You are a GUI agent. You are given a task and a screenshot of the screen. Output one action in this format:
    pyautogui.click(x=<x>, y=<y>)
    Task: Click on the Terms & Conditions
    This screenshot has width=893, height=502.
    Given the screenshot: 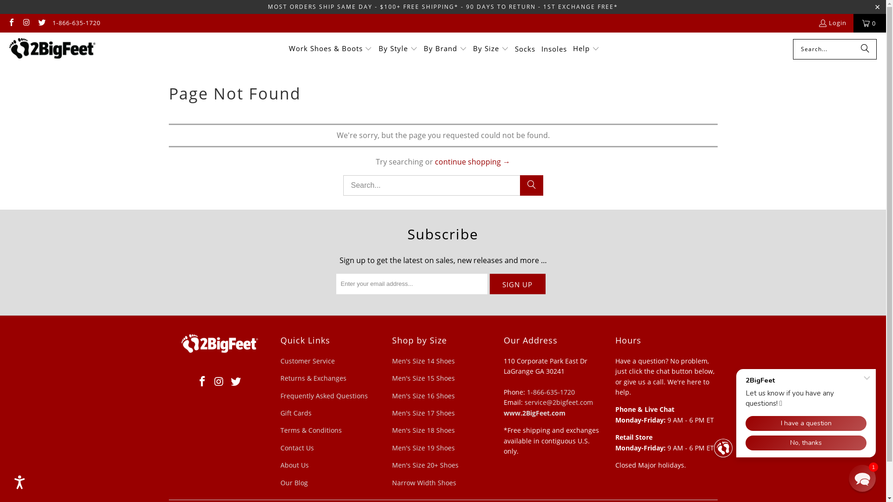 What is the action you would take?
    pyautogui.click(x=311, y=430)
    